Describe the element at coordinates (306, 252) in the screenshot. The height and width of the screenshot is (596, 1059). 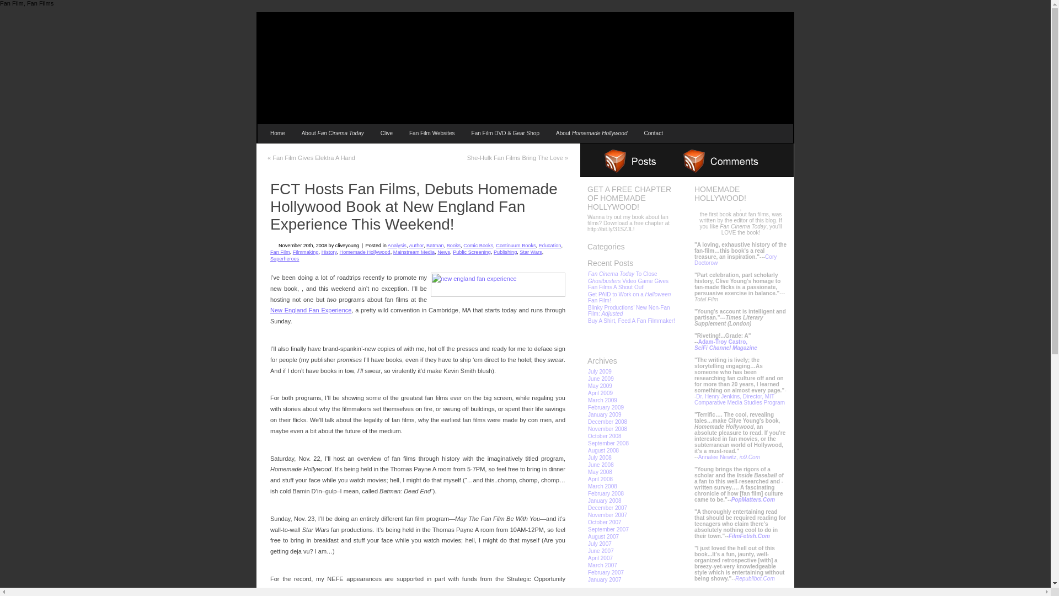
I see `Filmmaking` at that location.